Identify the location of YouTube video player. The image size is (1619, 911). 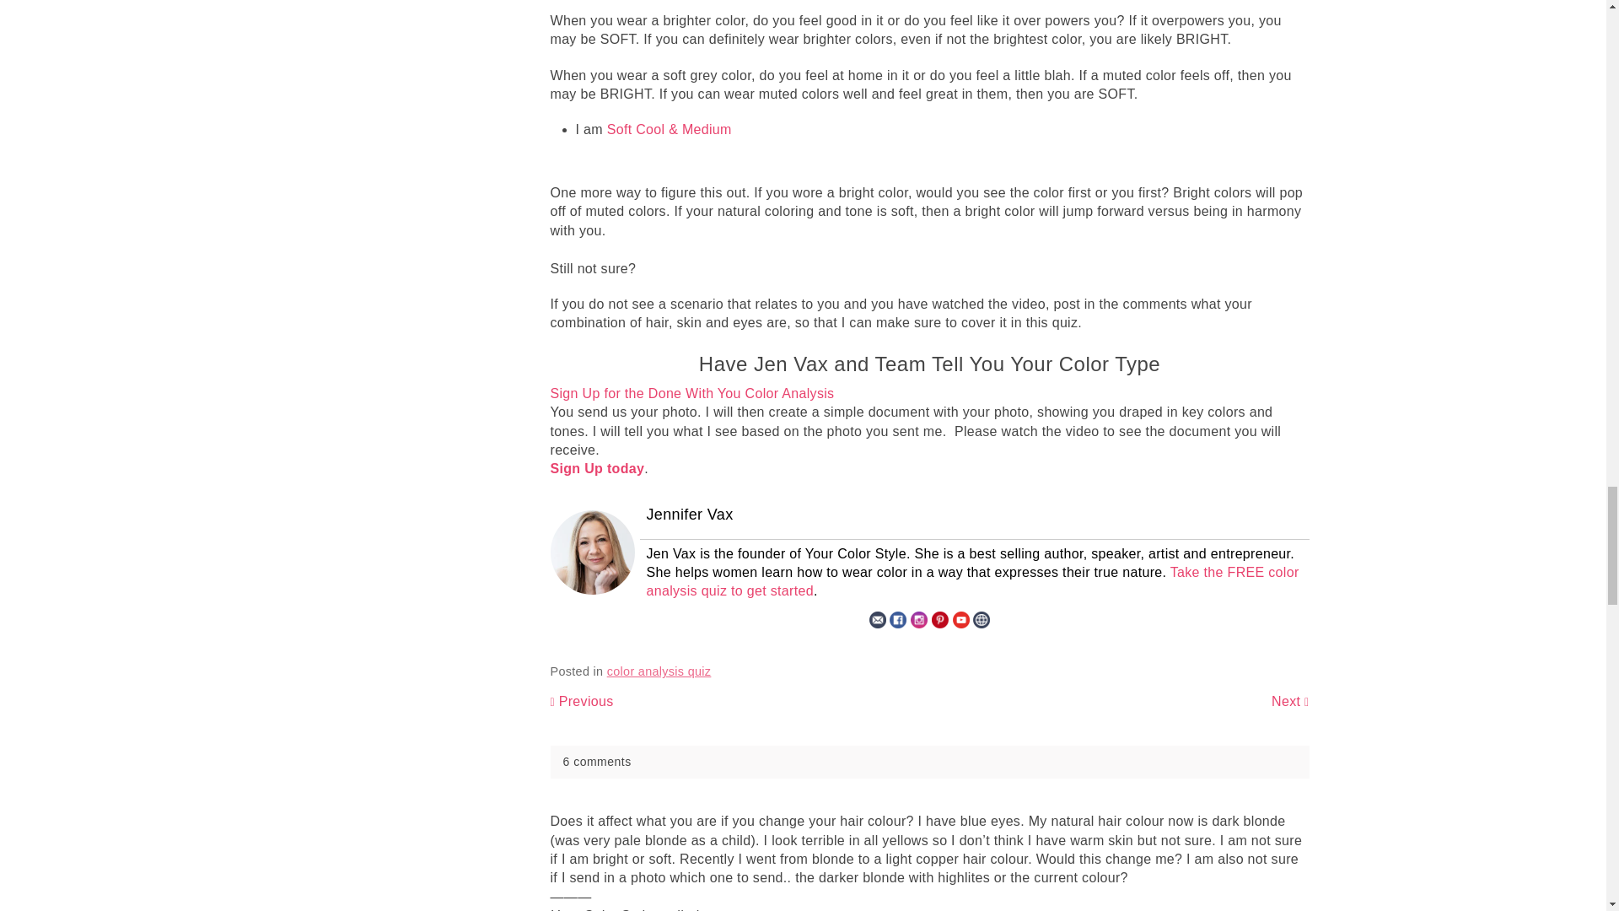
(786, 3).